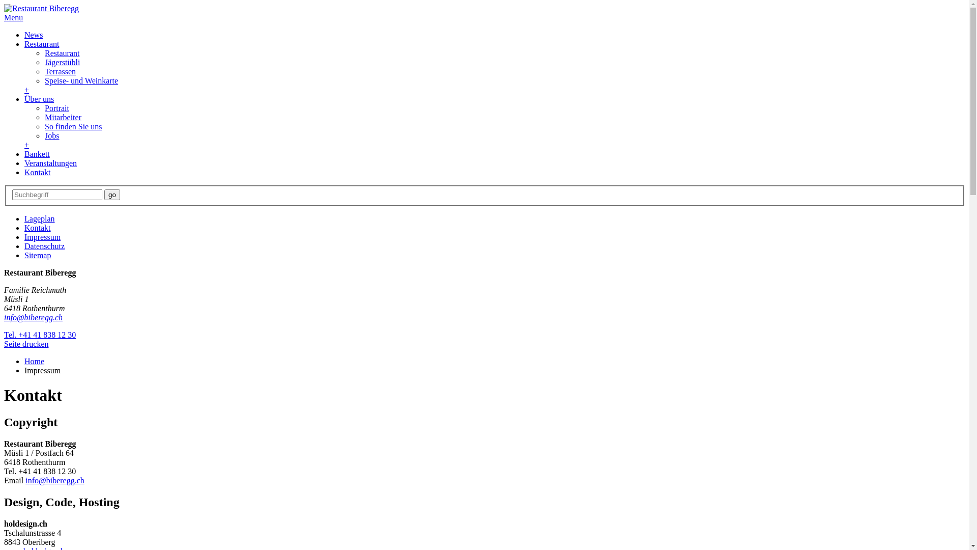  What do you see at coordinates (42, 8) in the screenshot?
I see `Restaurant Biberegg` at bounding box center [42, 8].